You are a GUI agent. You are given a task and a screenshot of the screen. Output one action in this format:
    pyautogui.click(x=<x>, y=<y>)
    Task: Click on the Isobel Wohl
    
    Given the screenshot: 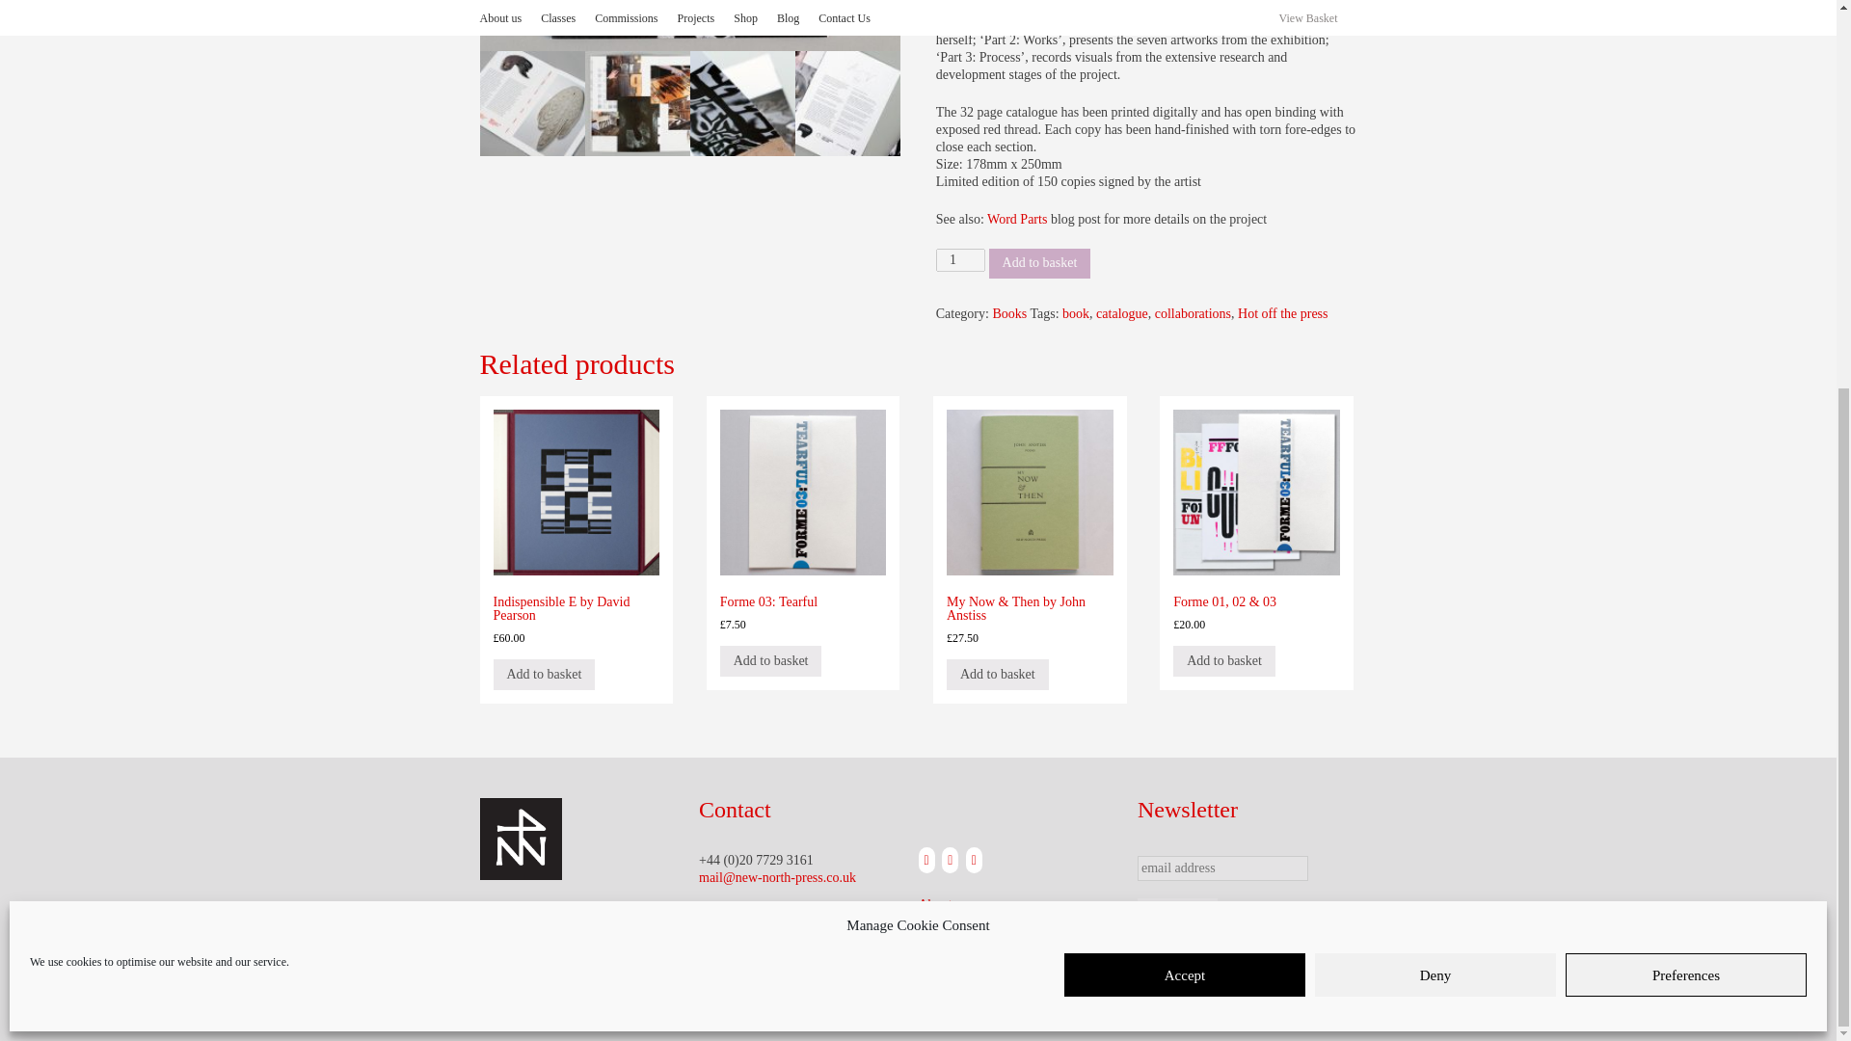 What is the action you would take?
    pyautogui.click(x=1282, y=6)
    